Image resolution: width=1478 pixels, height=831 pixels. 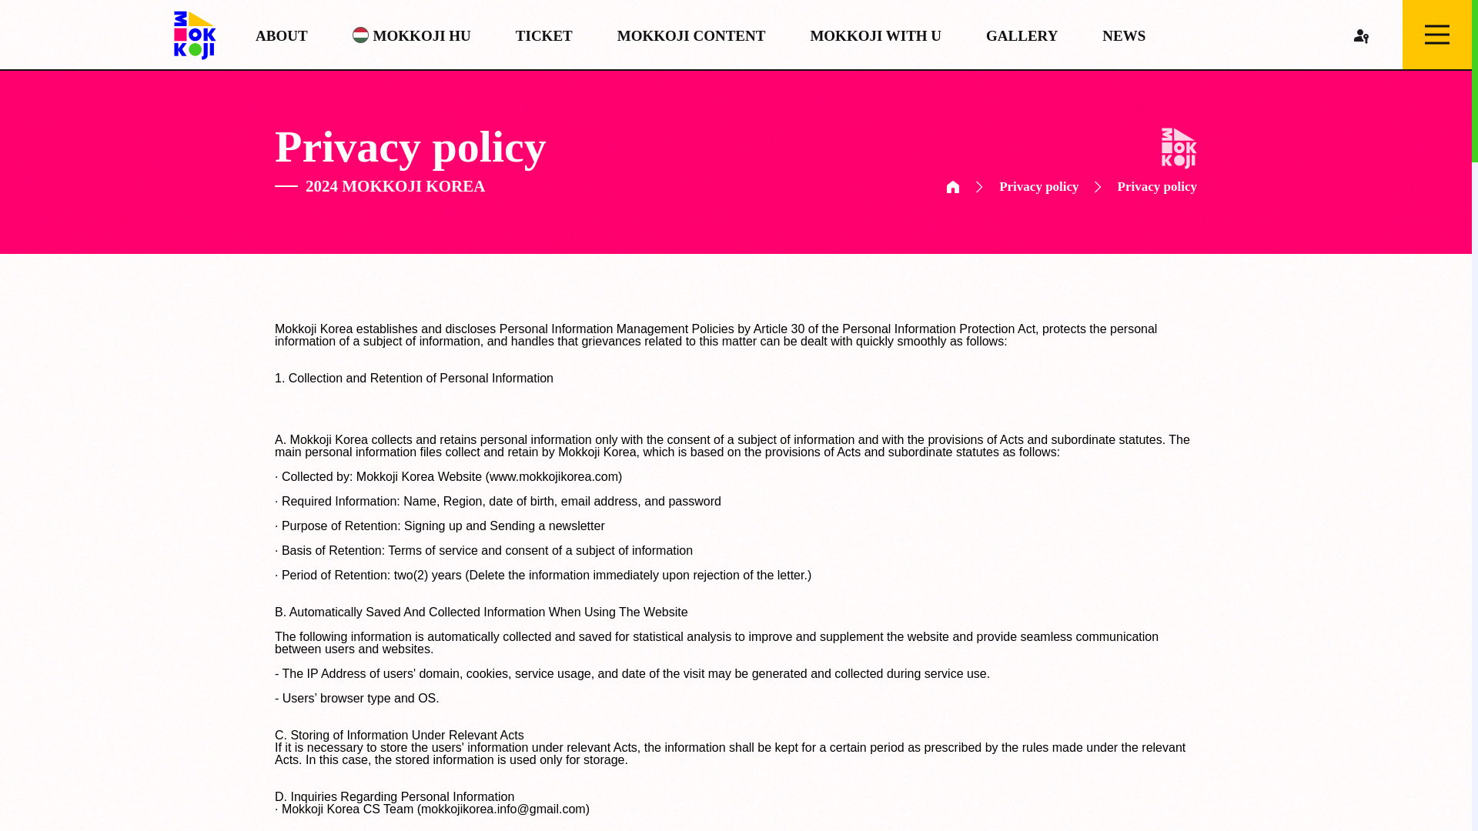 What do you see at coordinates (876, 35) in the screenshot?
I see `MOKKOJI WITH U` at bounding box center [876, 35].